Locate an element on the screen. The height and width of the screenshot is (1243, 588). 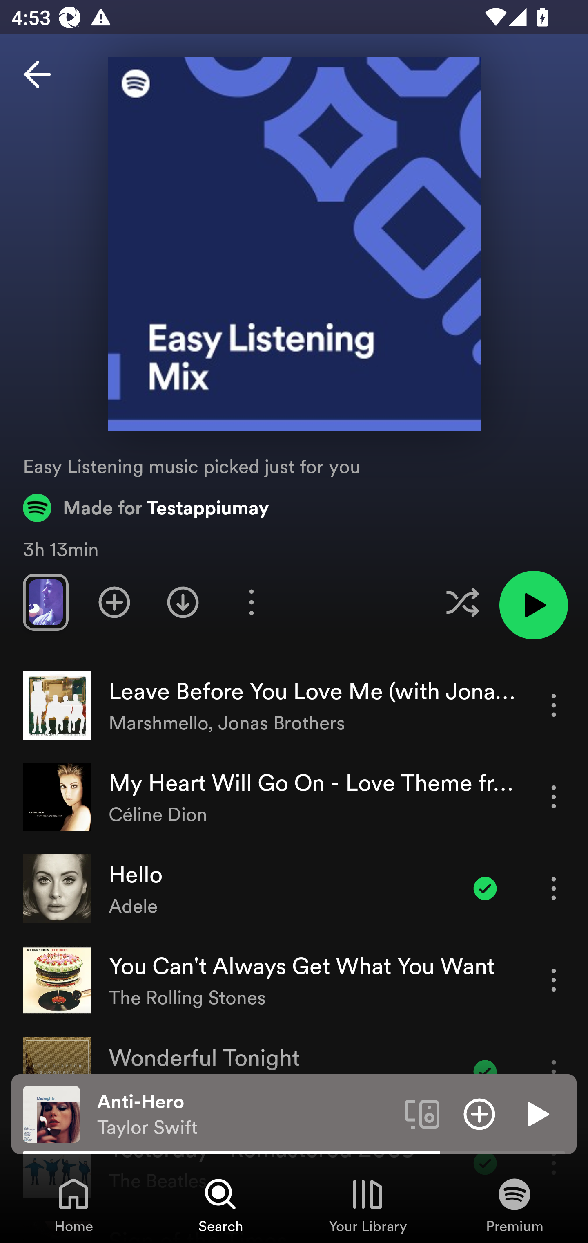
Add playlist to Your Library is located at coordinates (114, 602).